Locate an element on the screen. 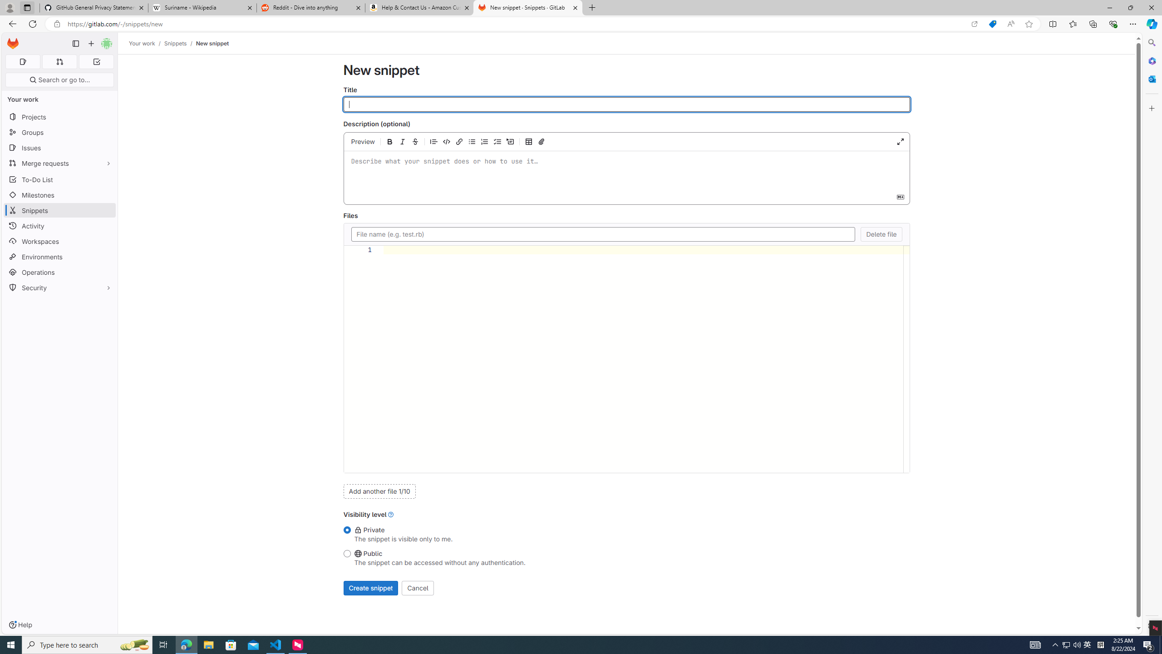 This screenshot has height=654, width=1162. Private The snippet is visible only to me. is located at coordinates (347, 530).